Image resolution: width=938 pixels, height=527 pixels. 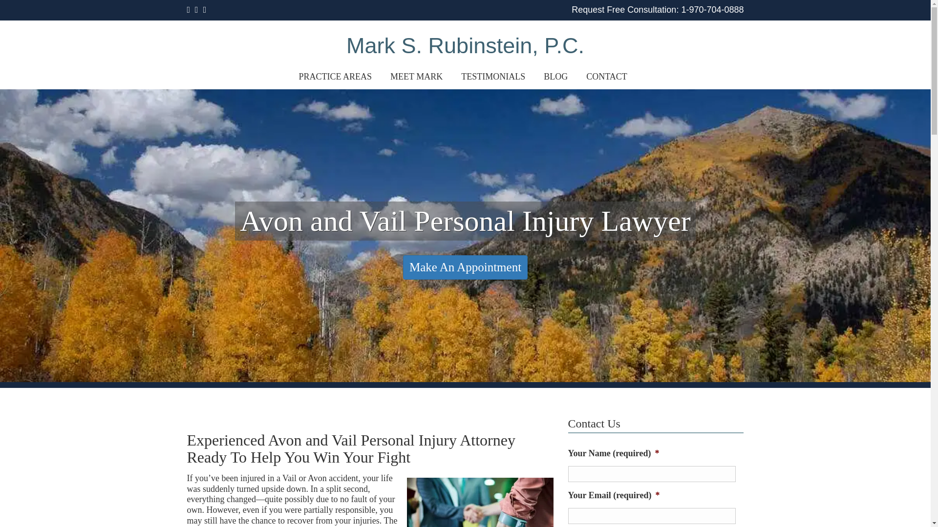 What do you see at coordinates (336, 77) in the screenshot?
I see `PRACTICE AREAS` at bounding box center [336, 77].